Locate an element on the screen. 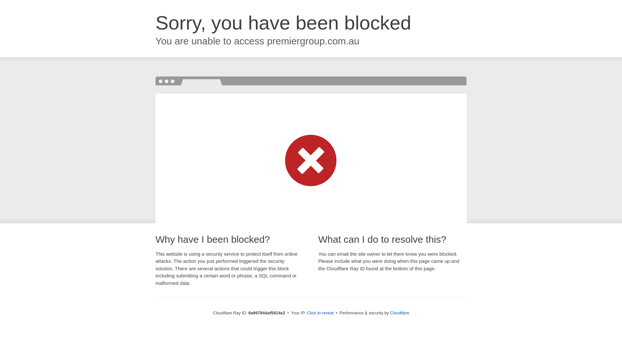 The height and width of the screenshot is (350, 622). Click to reveal is located at coordinates (320, 313).